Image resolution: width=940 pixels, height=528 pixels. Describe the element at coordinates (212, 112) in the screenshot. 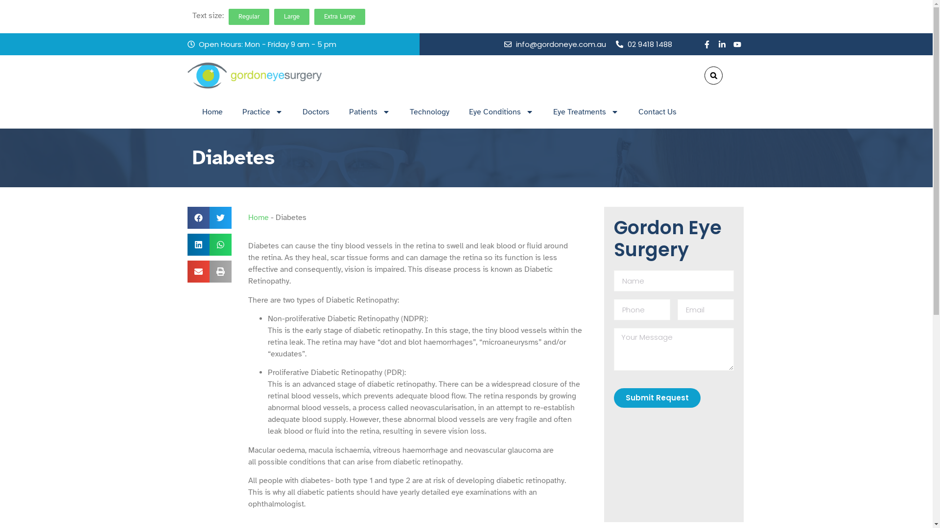

I see `Home` at that location.